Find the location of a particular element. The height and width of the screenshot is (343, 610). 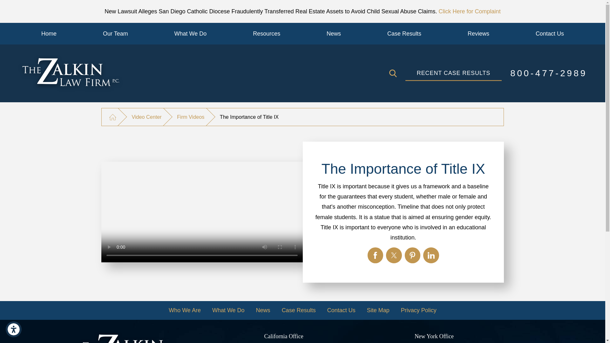

Home is located at coordinates (49, 34).